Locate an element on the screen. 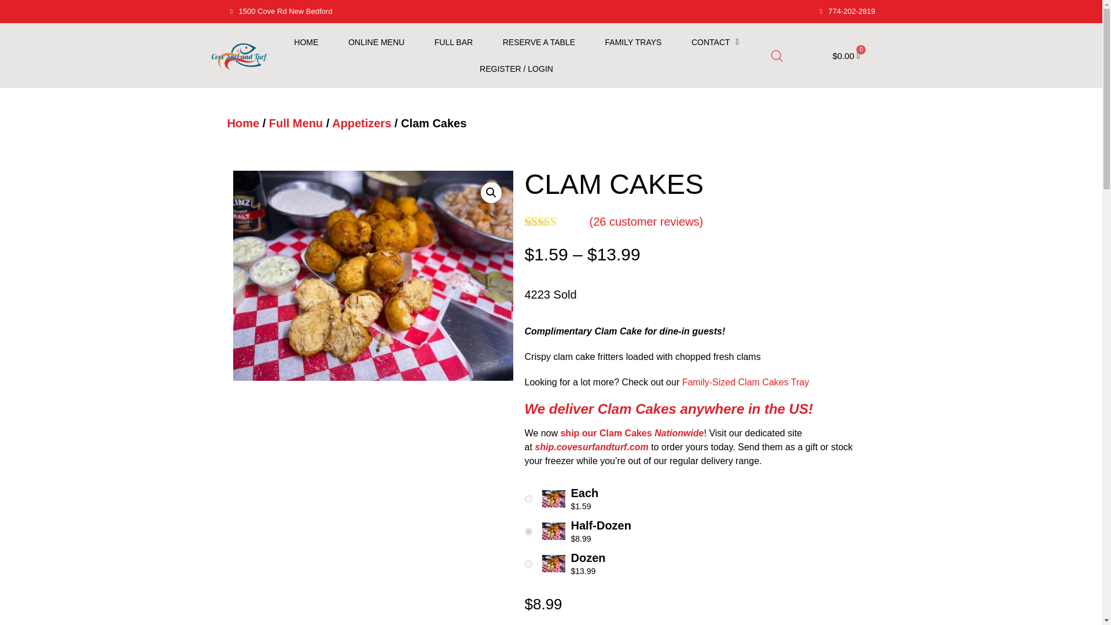 The width and height of the screenshot is (1111, 625). on is located at coordinates (528, 499).